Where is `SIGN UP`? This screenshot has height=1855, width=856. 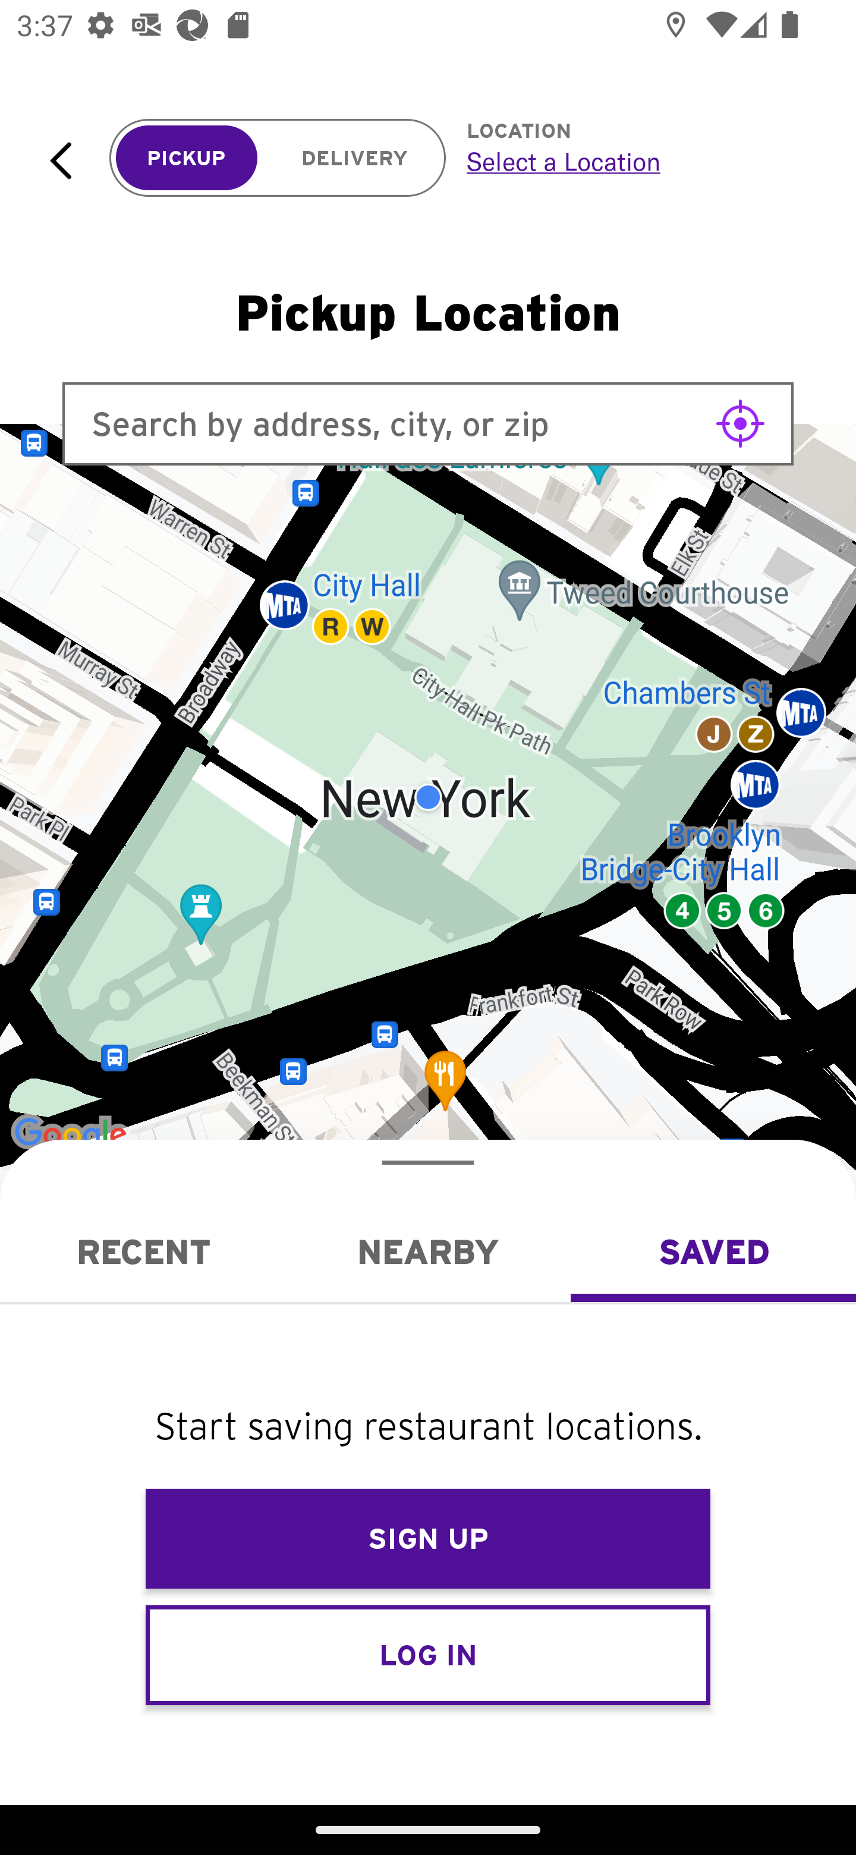 SIGN UP is located at coordinates (428, 1539).